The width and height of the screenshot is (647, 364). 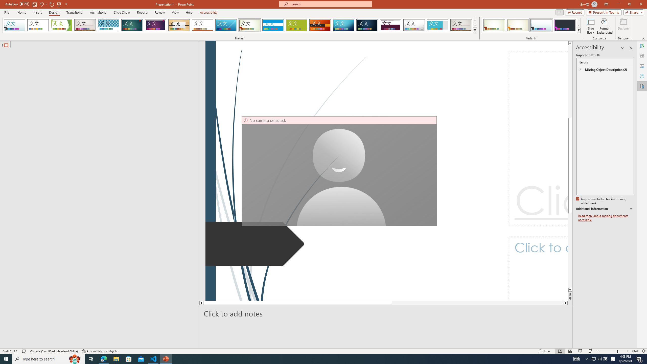 I want to click on Facet, so click(x=61, y=25).